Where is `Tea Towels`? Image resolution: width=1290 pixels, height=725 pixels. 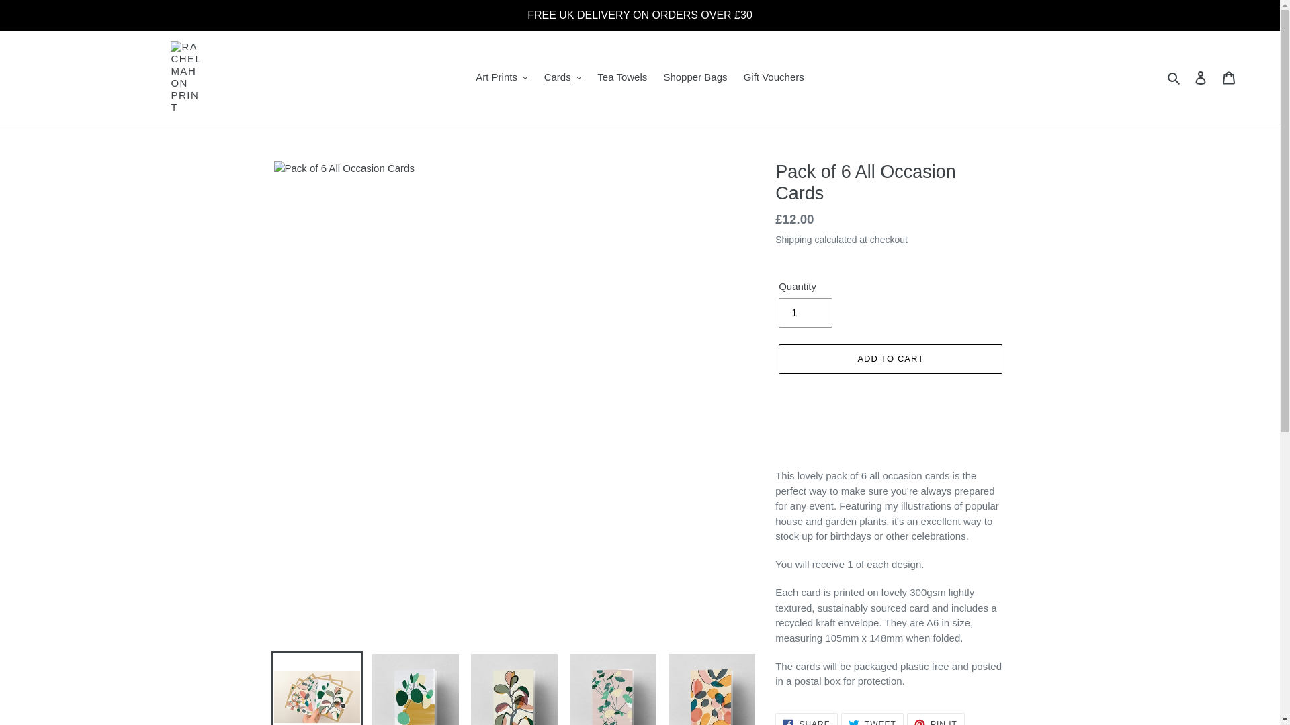 Tea Towels is located at coordinates (622, 77).